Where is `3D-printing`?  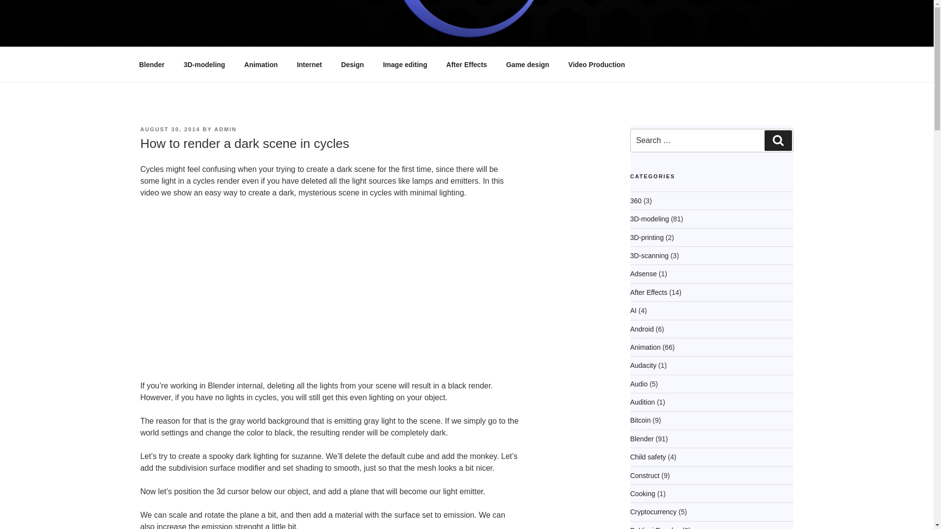 3D-printing is located at coordinates (647, 237).